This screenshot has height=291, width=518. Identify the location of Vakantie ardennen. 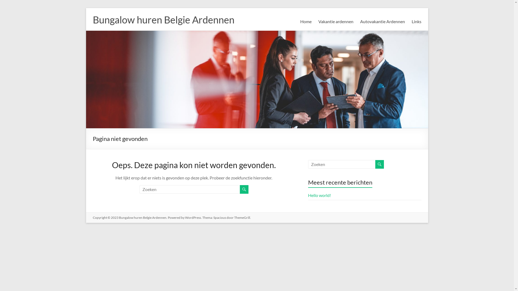
(336, 22).